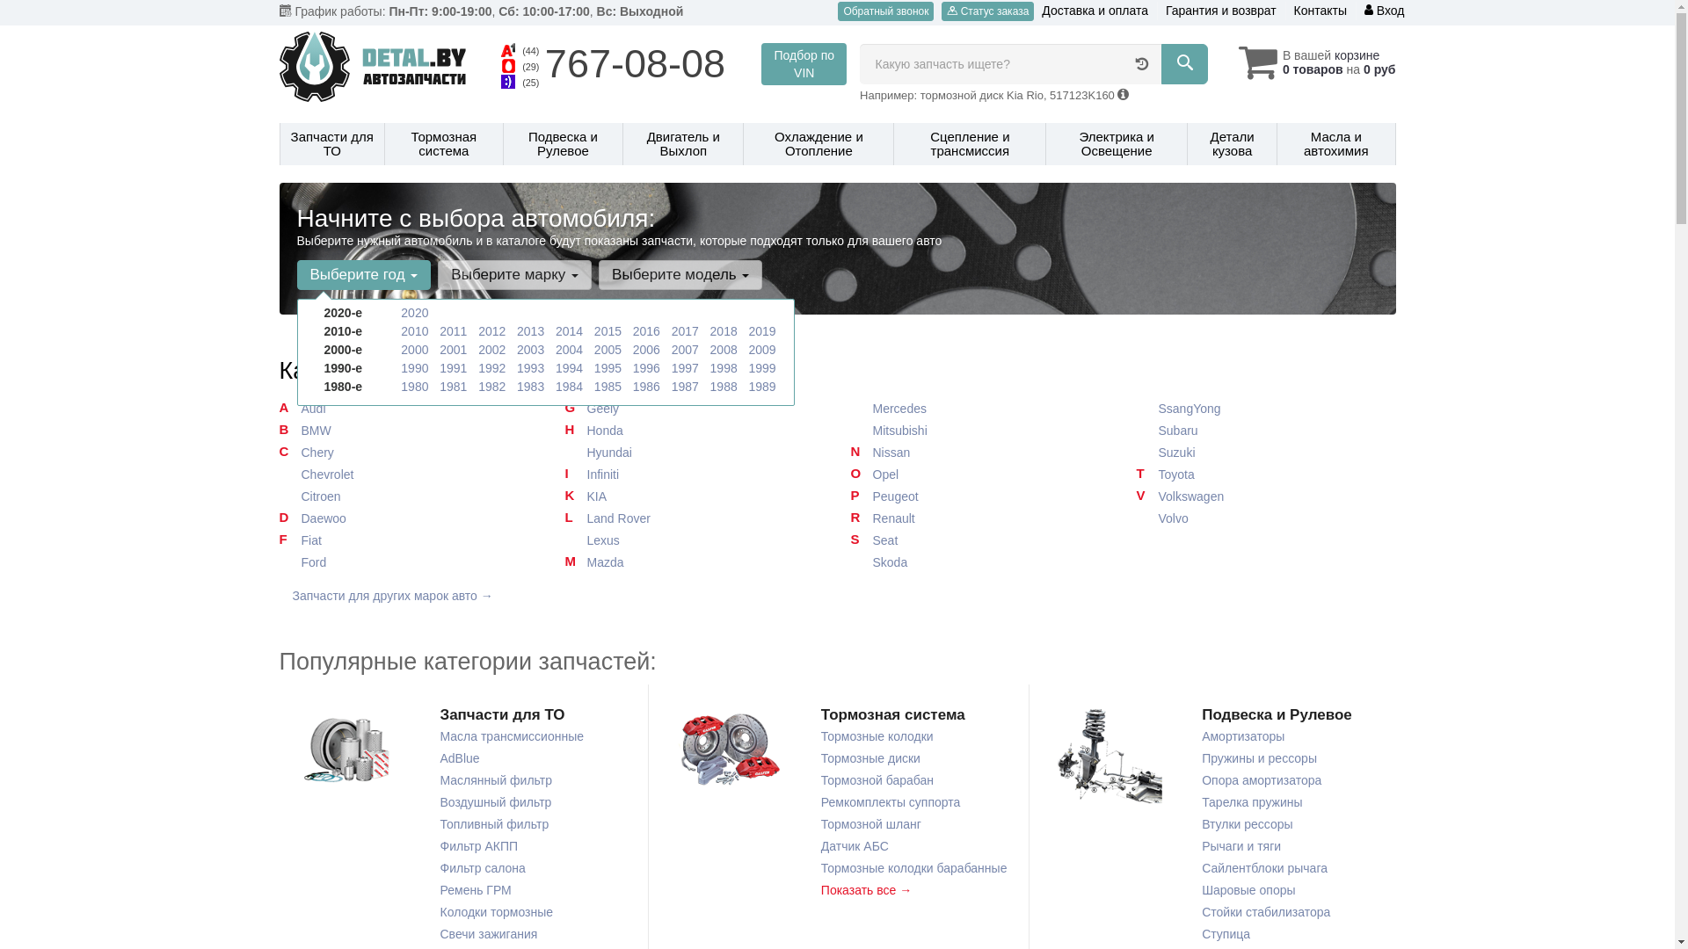 The image size is (1688, 949). What do you see at coordinates (647, 350) in the screenshot?
I see `2006` at bounding box center [647, 350].